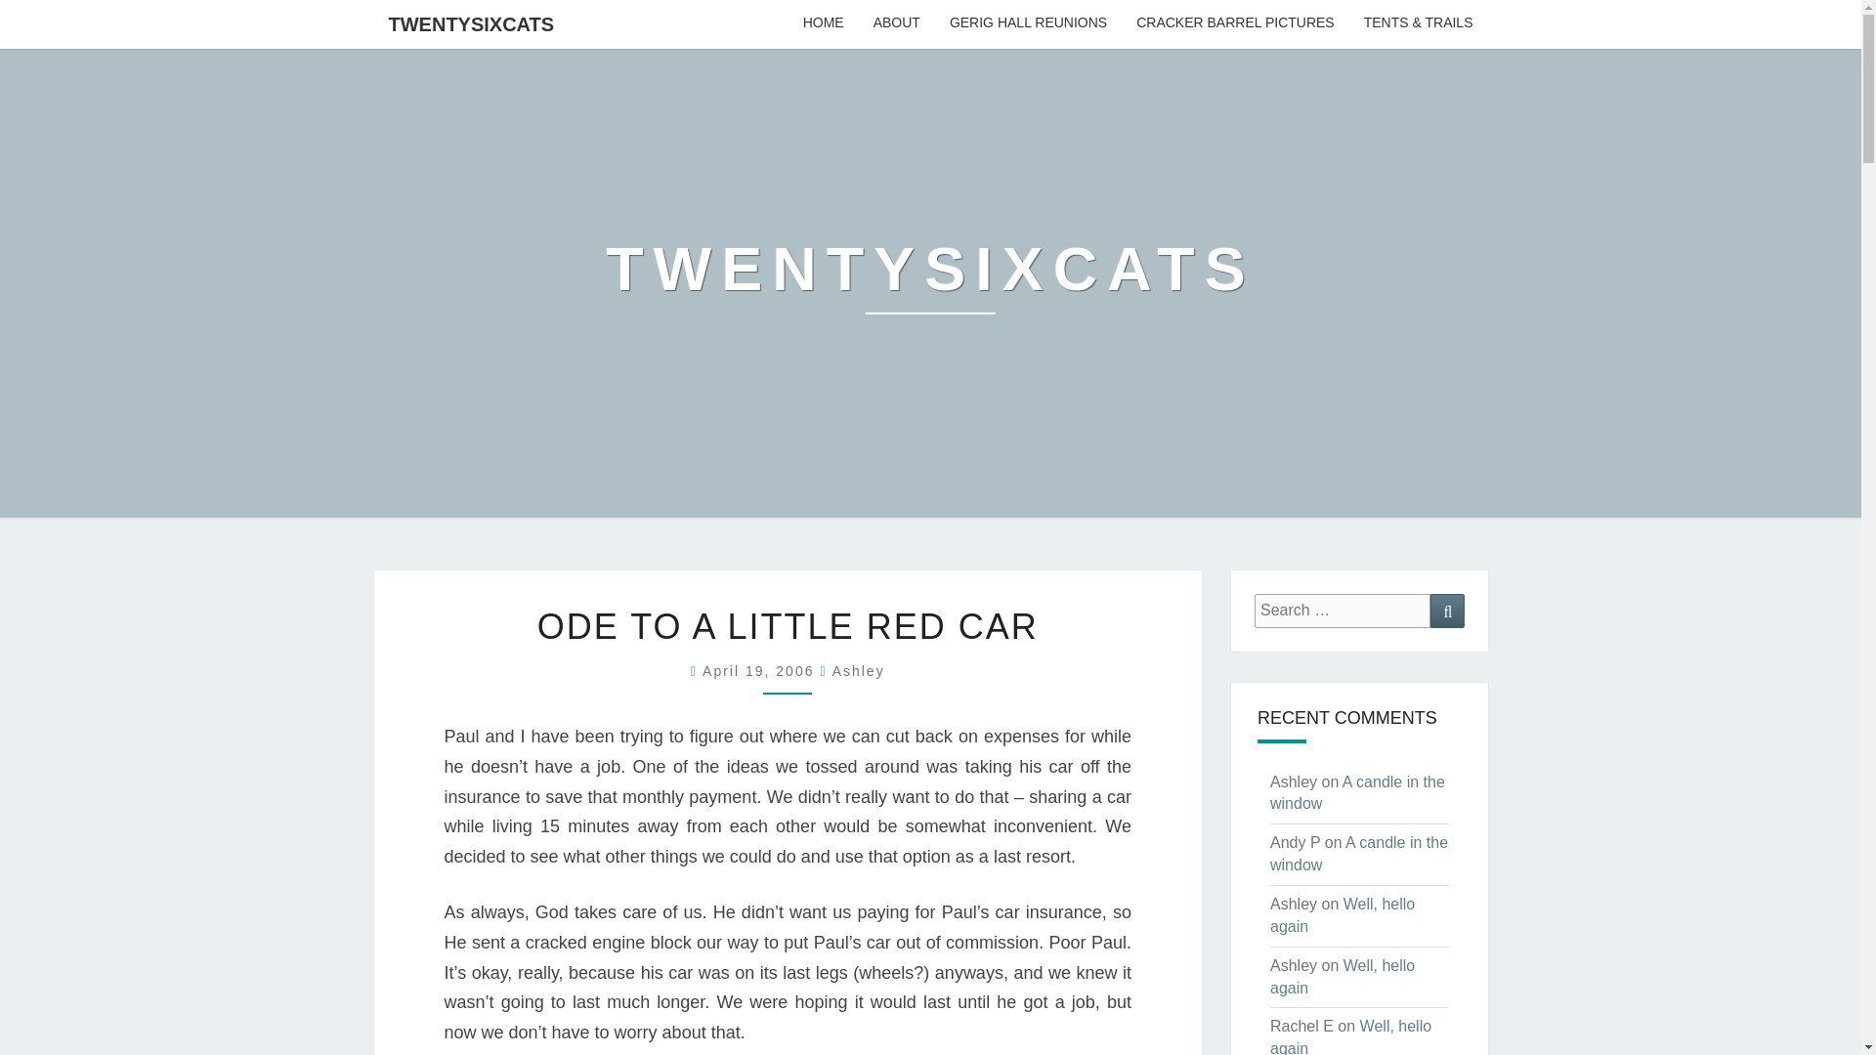  Describe the element at coordinates (471, 23) in the screenshot. I see `TWENTYSIXCATS` at that location.